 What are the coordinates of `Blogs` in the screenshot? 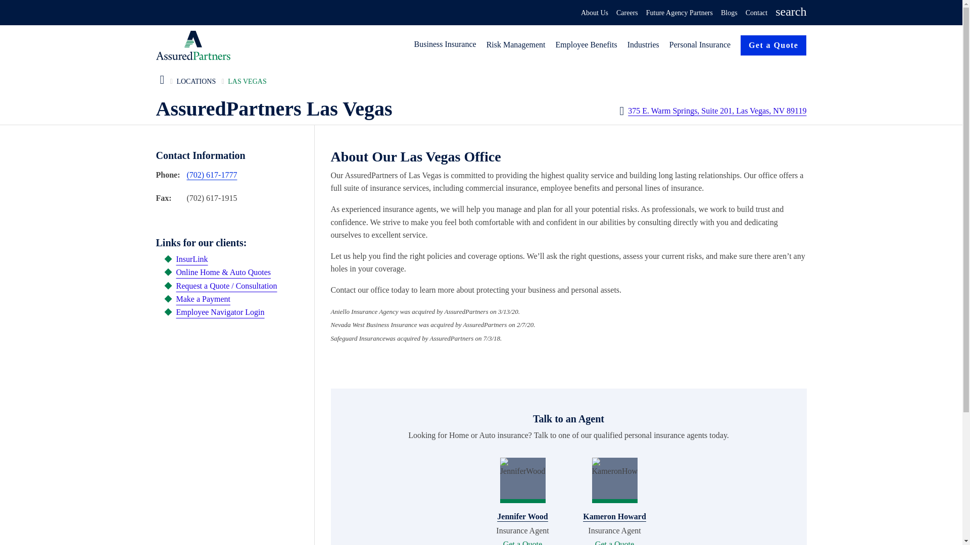 It's located at (729, 13).